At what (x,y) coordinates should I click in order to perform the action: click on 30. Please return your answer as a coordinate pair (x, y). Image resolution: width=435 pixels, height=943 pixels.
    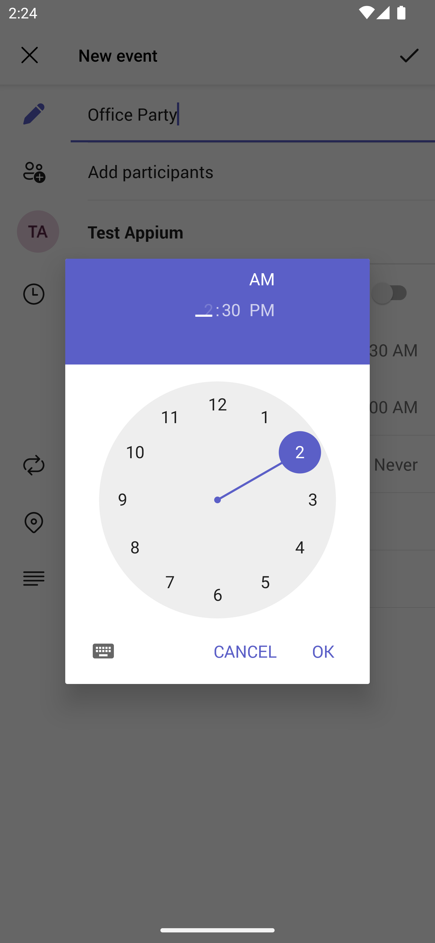
    Looking at the image, I should click on (231, 309).